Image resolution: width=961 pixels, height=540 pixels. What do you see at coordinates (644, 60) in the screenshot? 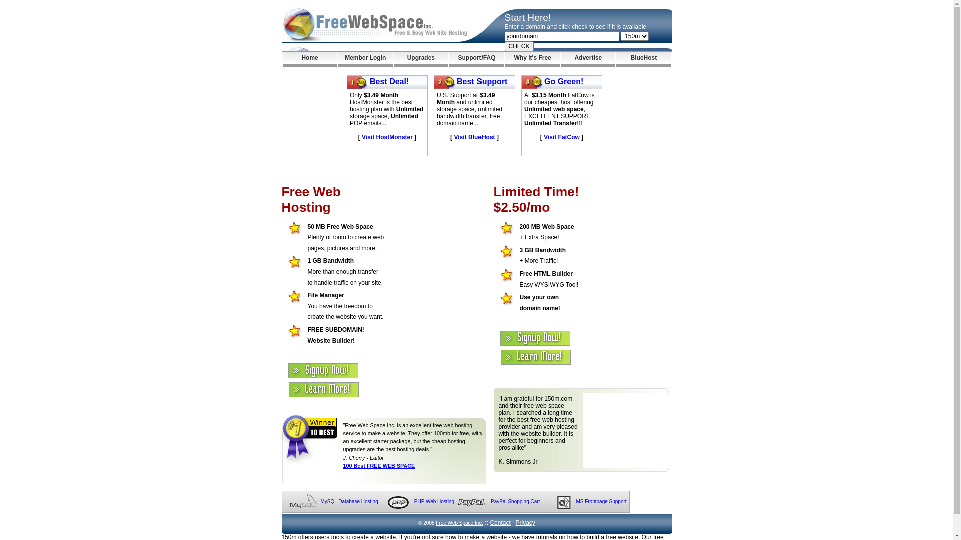
I see `BlueHost` at bounding box center [644, 60].